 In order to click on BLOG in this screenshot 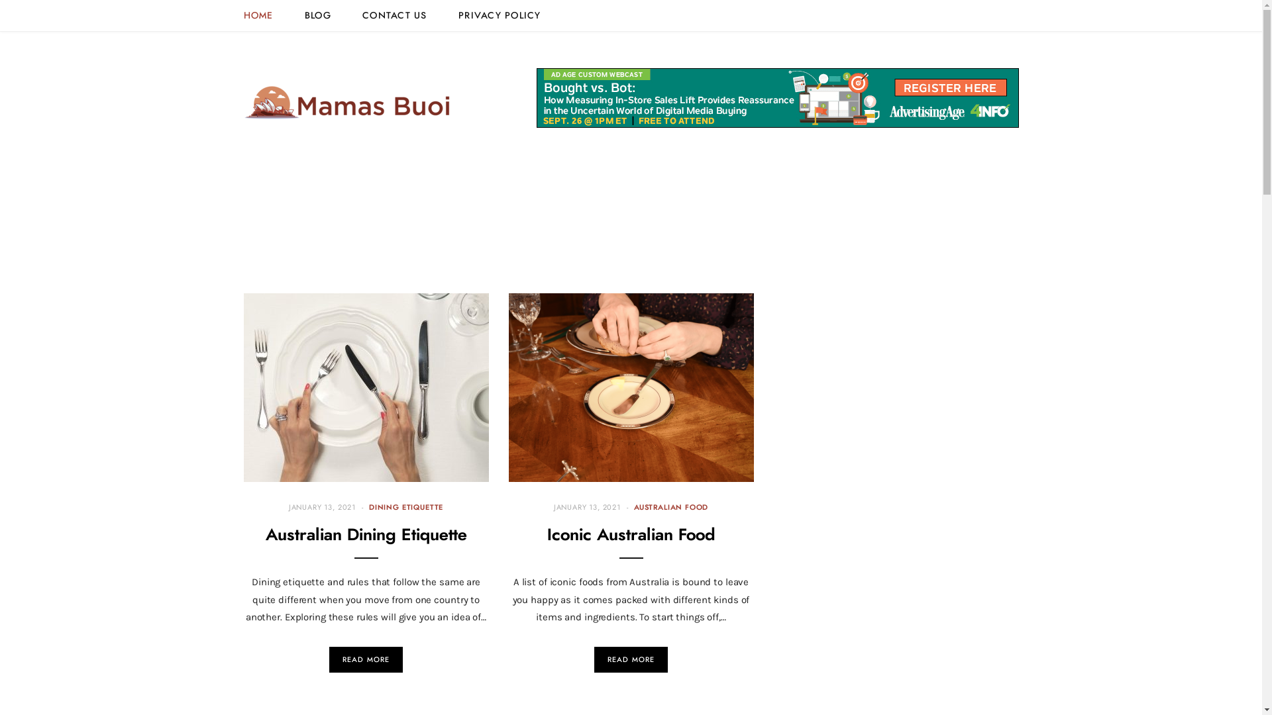, I will do `click(318, 16)`.